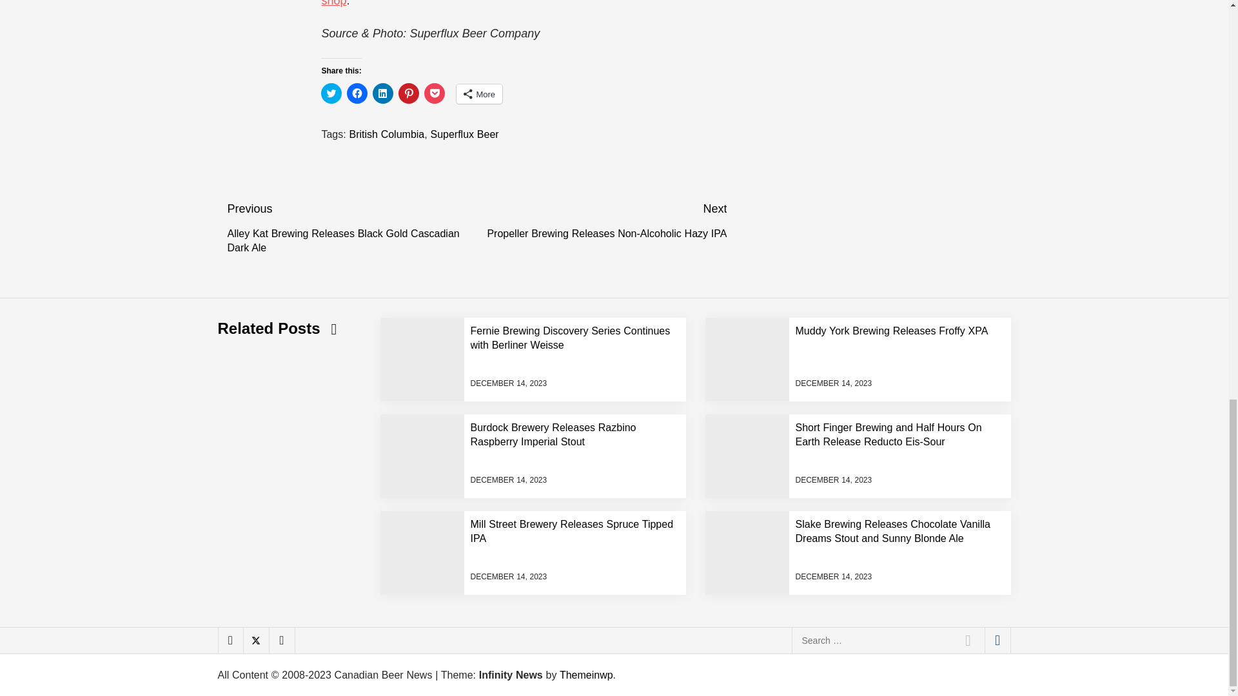  What do you see at coordinates (968, 641) in the screenshot?
I see `Search` at bounding box center [968, 641].